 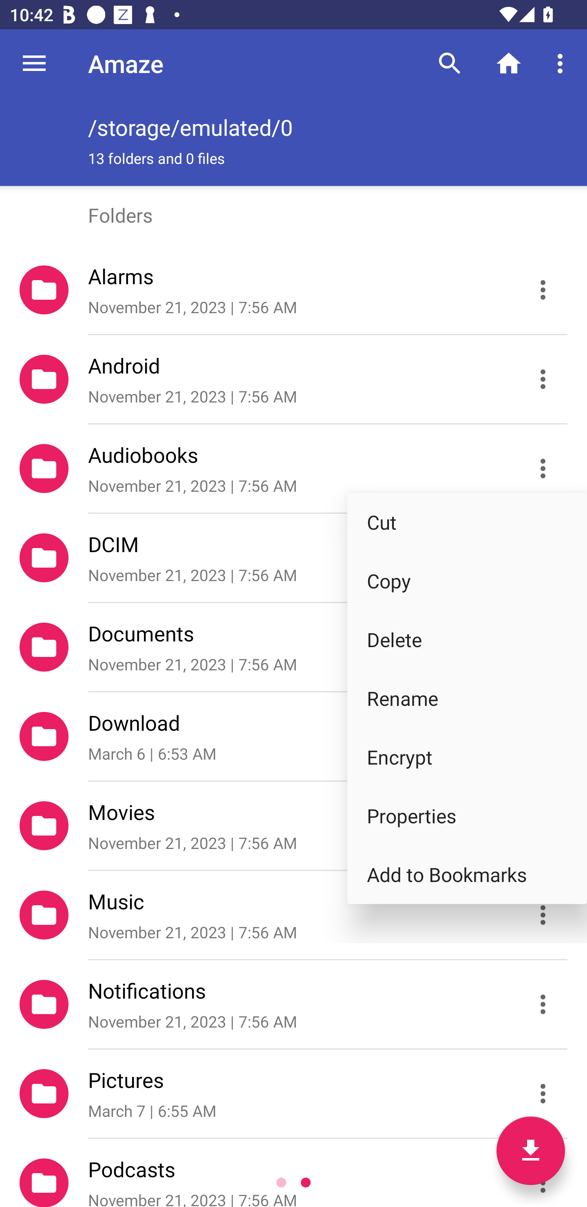 I want to click on Copy, so click(x=467, y=581).